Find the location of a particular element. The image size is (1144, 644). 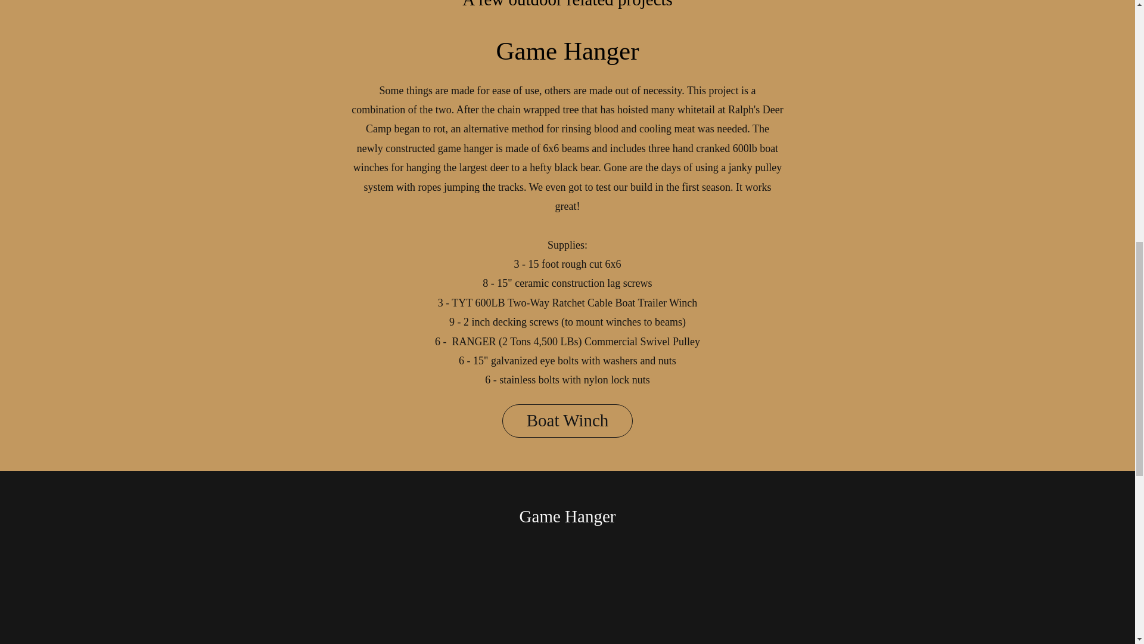

Boat Winch is located at coordinates (567, 421).